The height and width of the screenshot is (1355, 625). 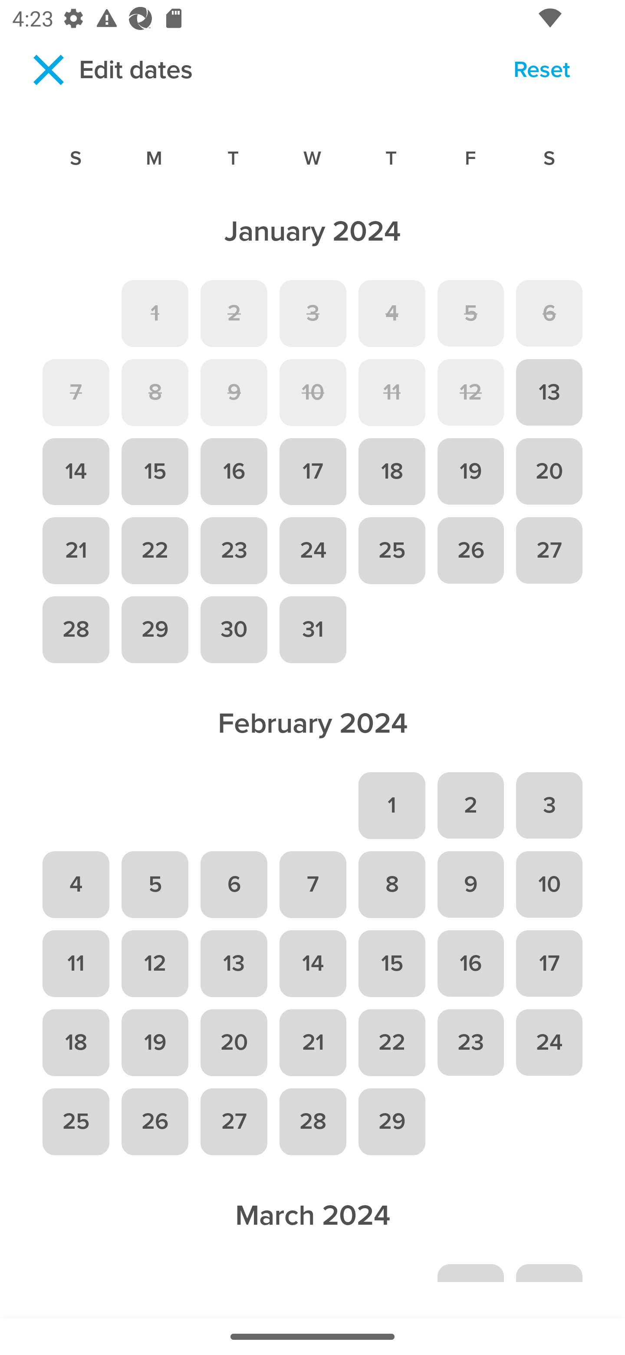 What do you see at coordinates (391, 472) in the screenshot?
I see `18` at bounding box center [391, 472].